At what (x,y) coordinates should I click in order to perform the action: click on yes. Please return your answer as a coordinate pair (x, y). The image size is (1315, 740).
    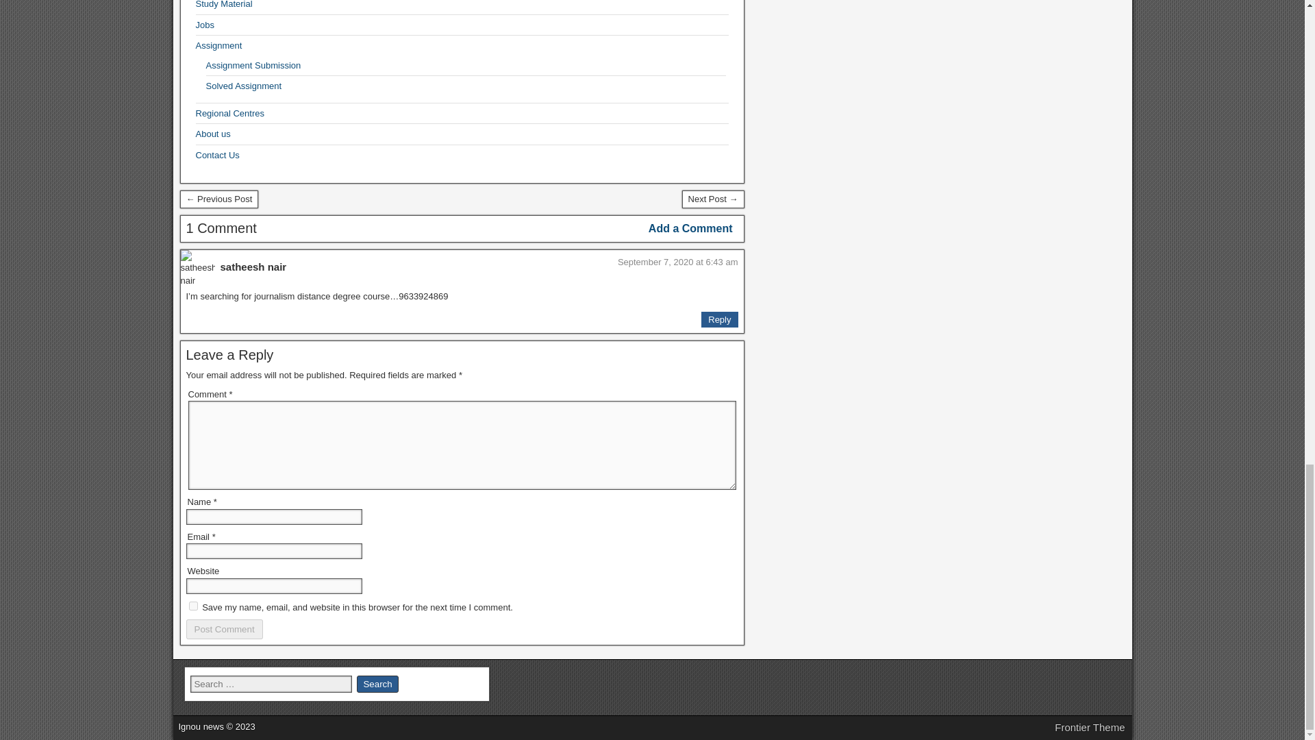
    Looking at the image, I should click on (193, 606).